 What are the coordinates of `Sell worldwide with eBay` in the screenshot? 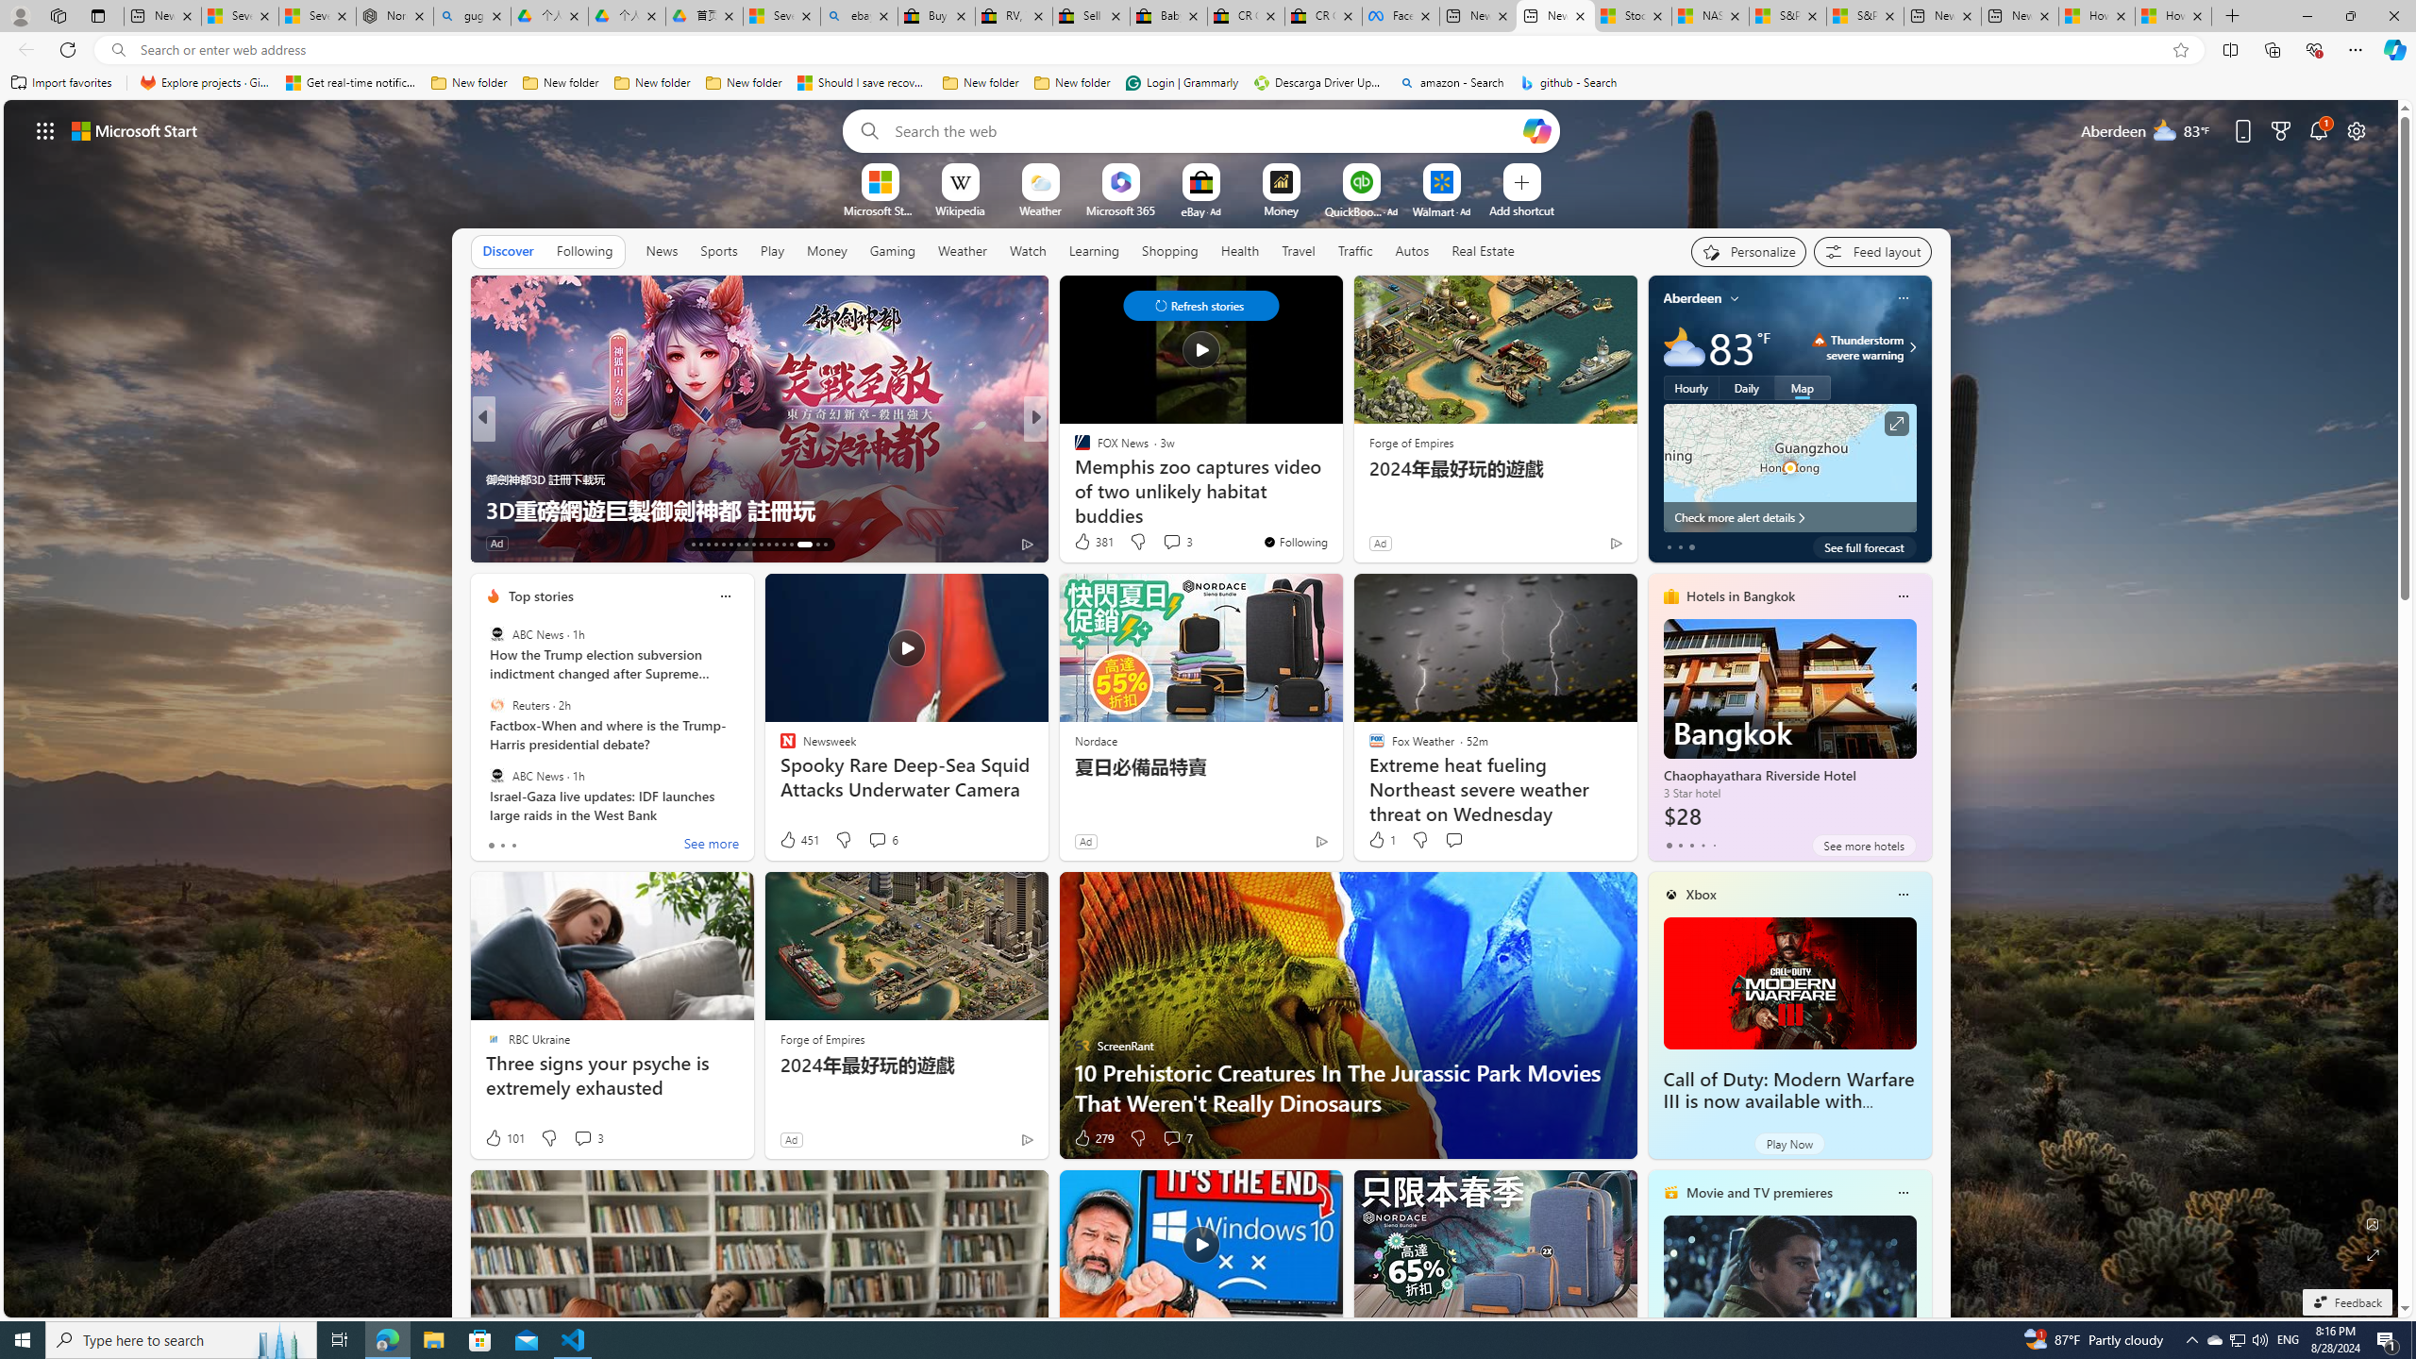 It's located at (1090, 16).